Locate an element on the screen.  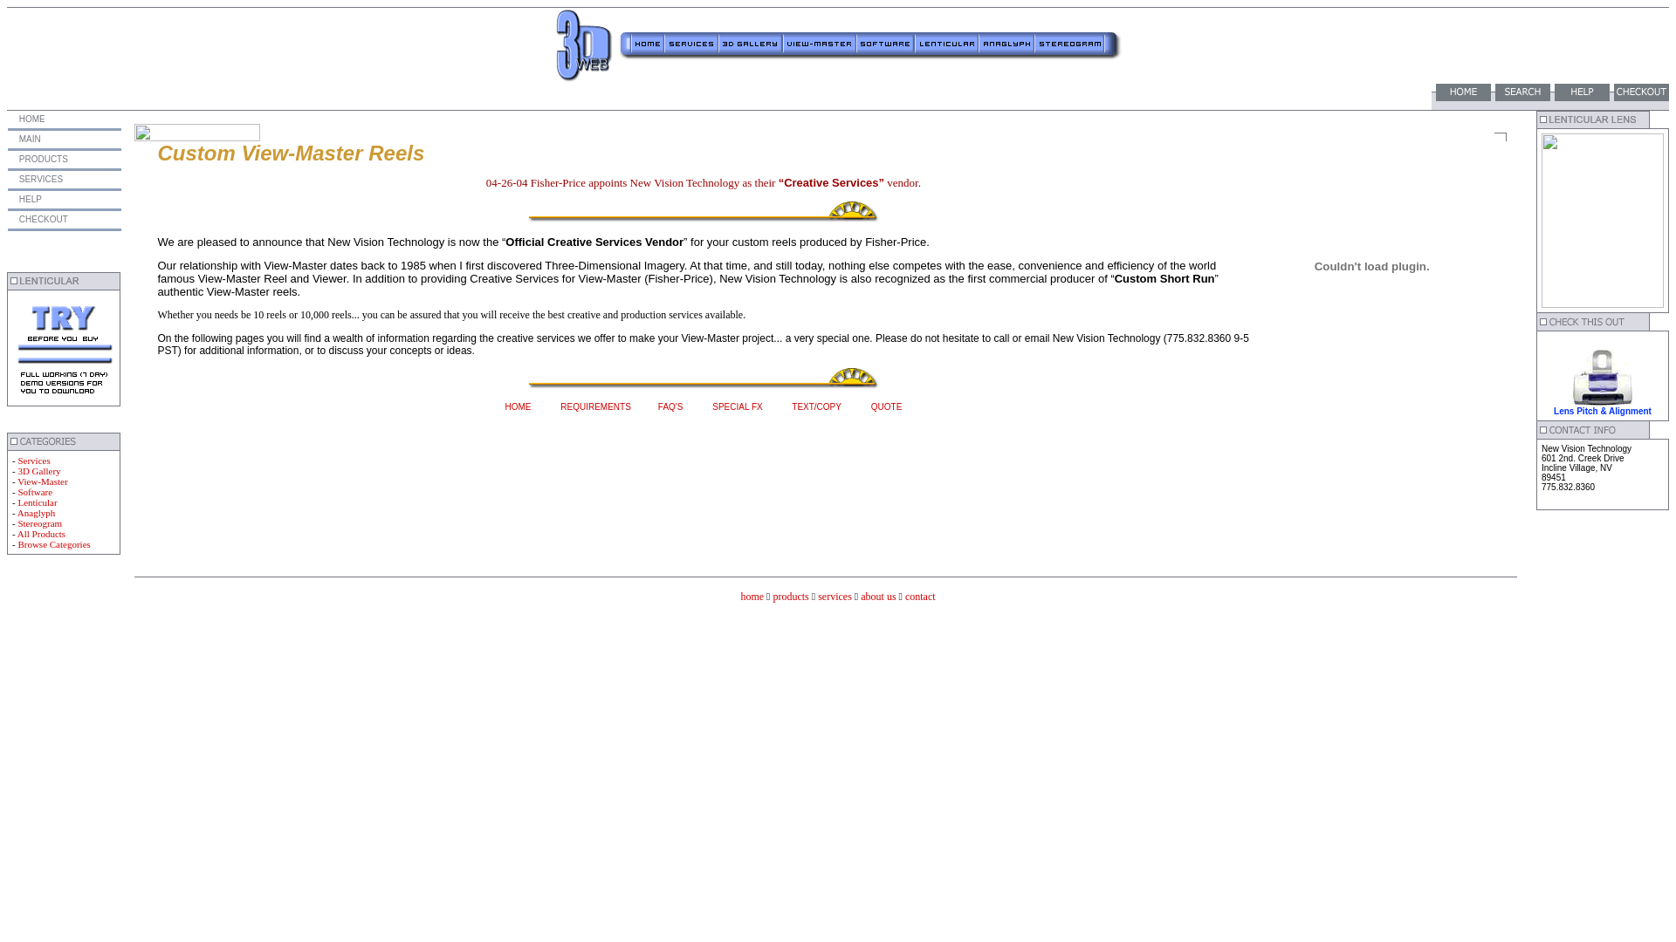
contact is located at coordinates (920, 597).